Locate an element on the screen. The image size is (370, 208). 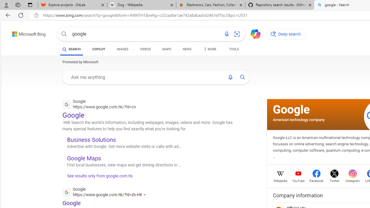
VIDEOS is located at coordinates (145, 49).